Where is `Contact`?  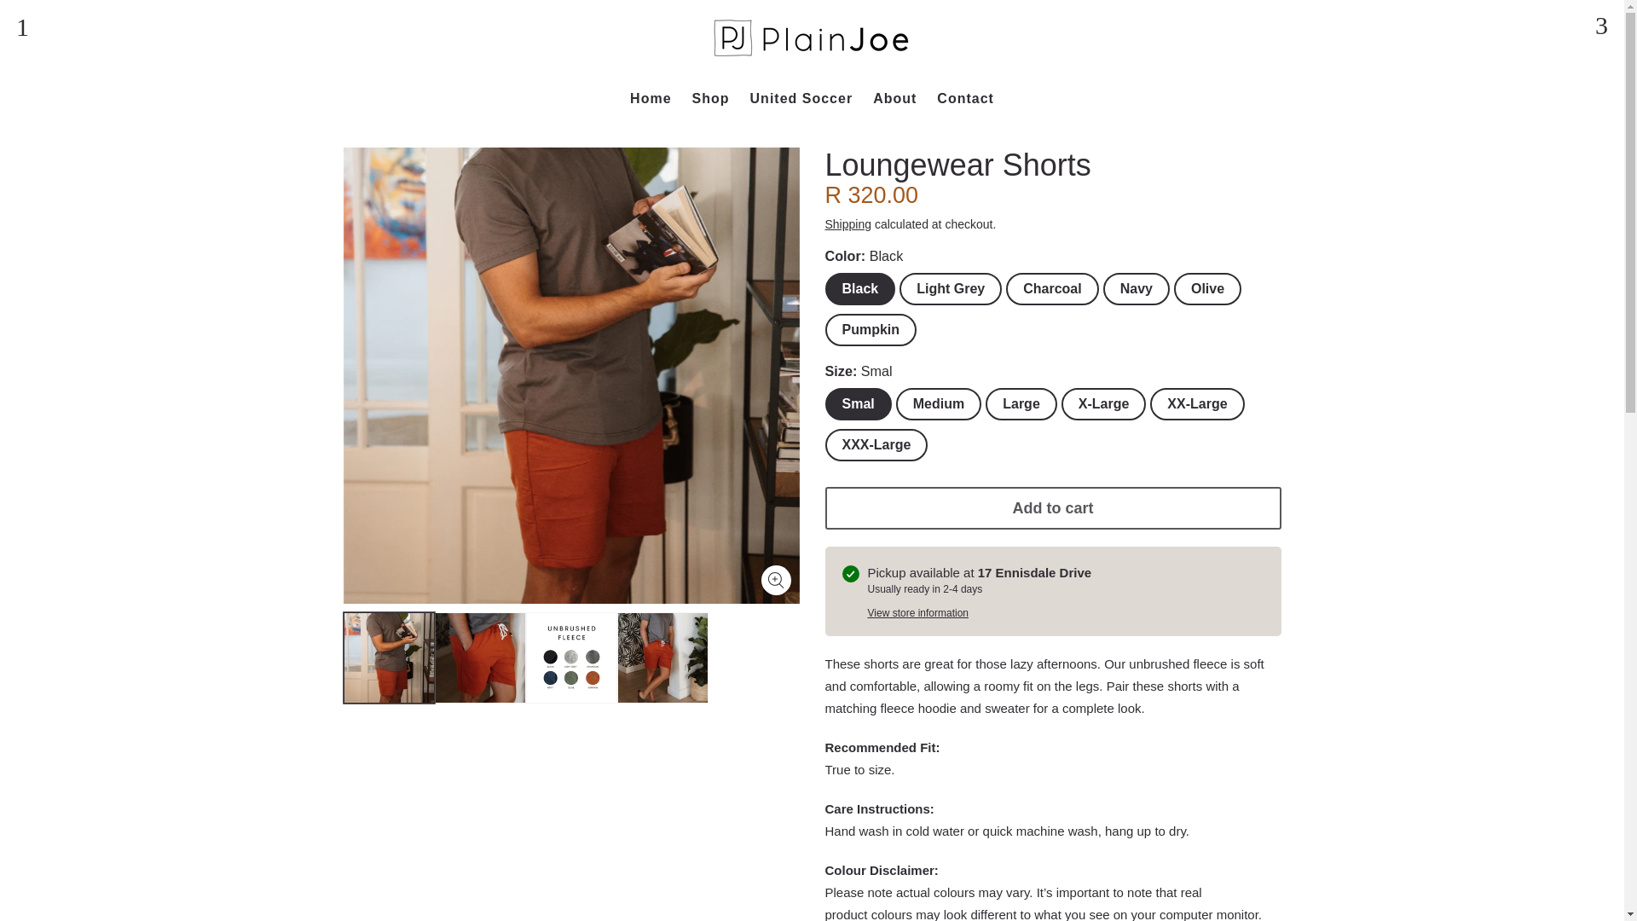
Contact is located at coordinates (965, 98).